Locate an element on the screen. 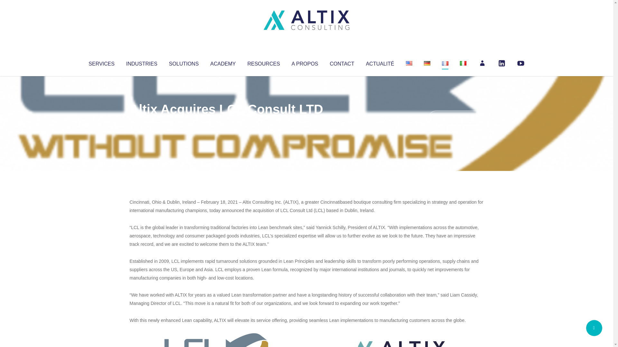  Altix is located at coordinates (142, 122).